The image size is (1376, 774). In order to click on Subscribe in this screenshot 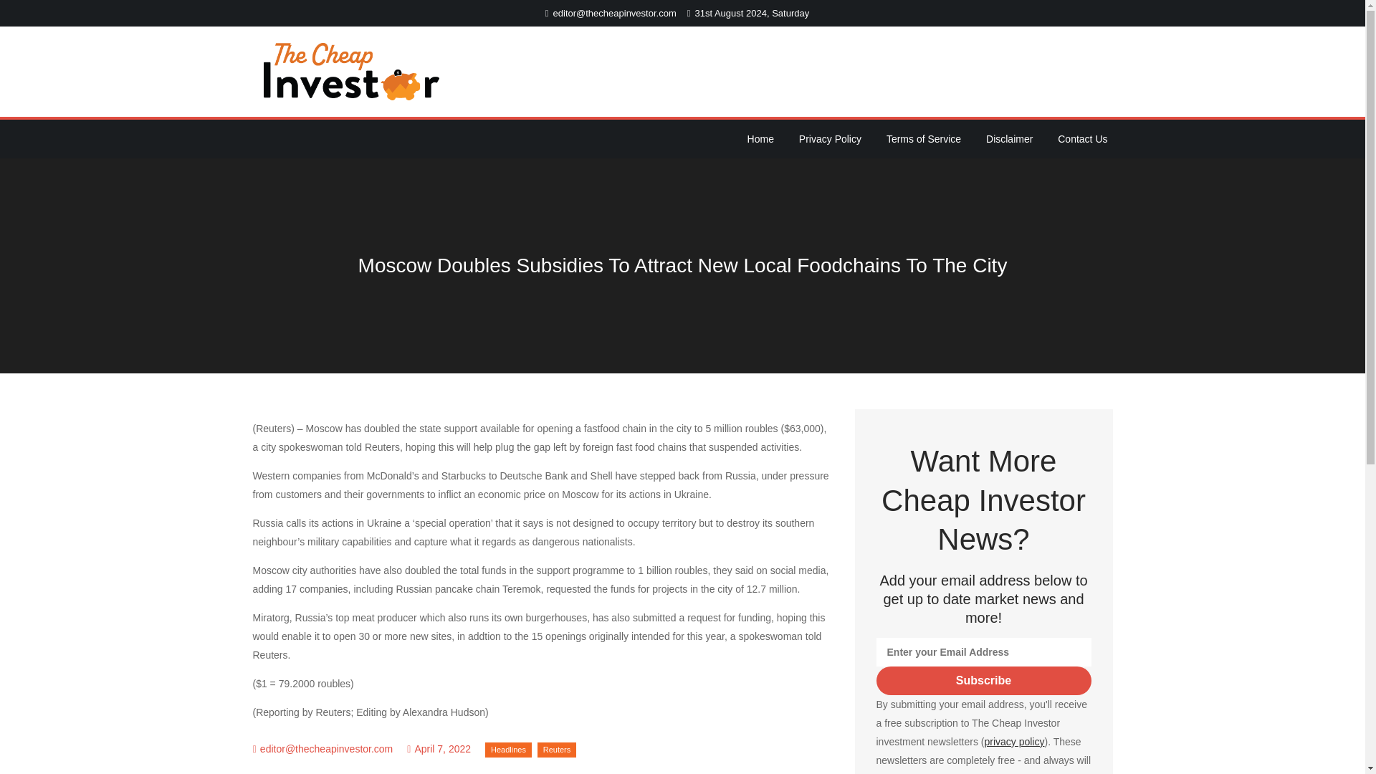, I will do `click(983, 680)`.